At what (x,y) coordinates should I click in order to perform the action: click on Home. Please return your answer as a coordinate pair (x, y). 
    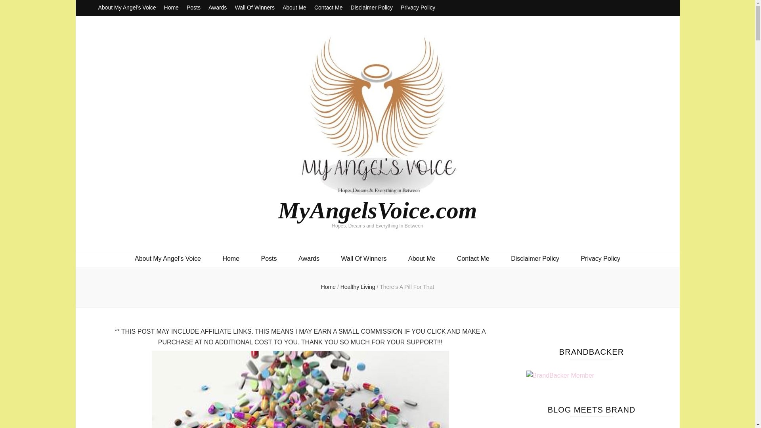
    Looking at the image, I should click on (171, 8).